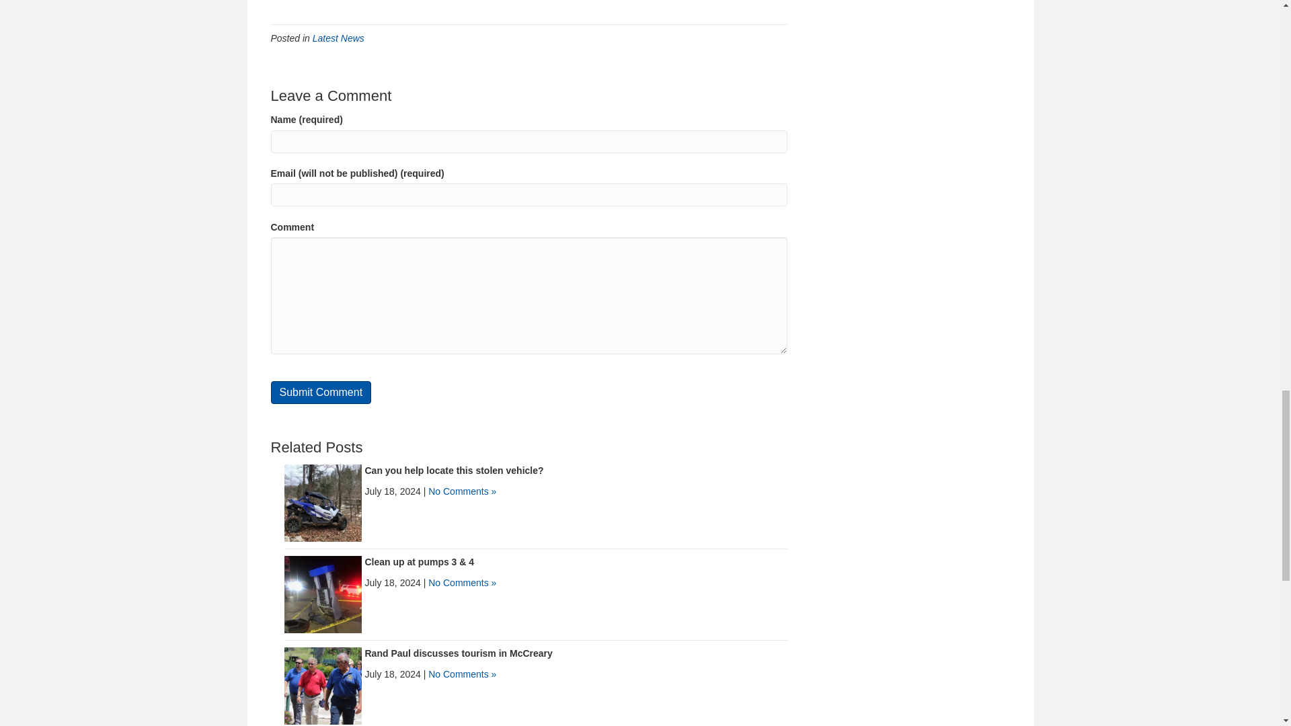 This screenshot has height=726, width=1291. Describe the element at coordinates (320, 393) in the screenshot. I see `Submit Comment` at that location.